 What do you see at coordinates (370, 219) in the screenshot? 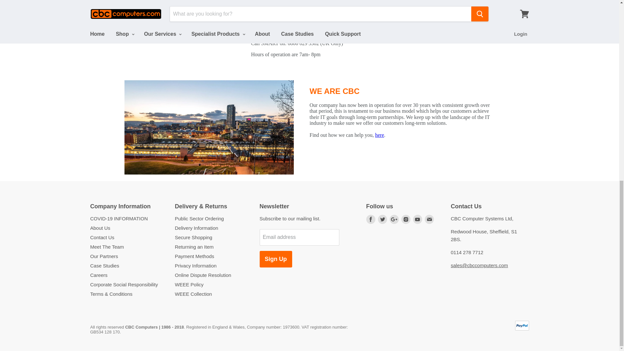
I see `Facebook` at bounding box center [370, 219].